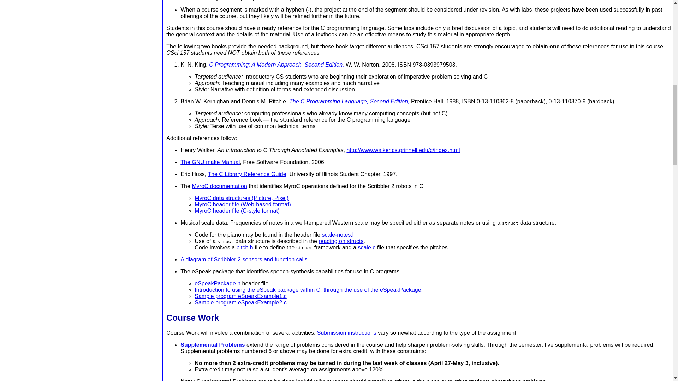 This screenshot has width=678, height=381. Describe the element at coordinates (210, 162) in the screenshot. I see `The GNU make Manual` at that location.